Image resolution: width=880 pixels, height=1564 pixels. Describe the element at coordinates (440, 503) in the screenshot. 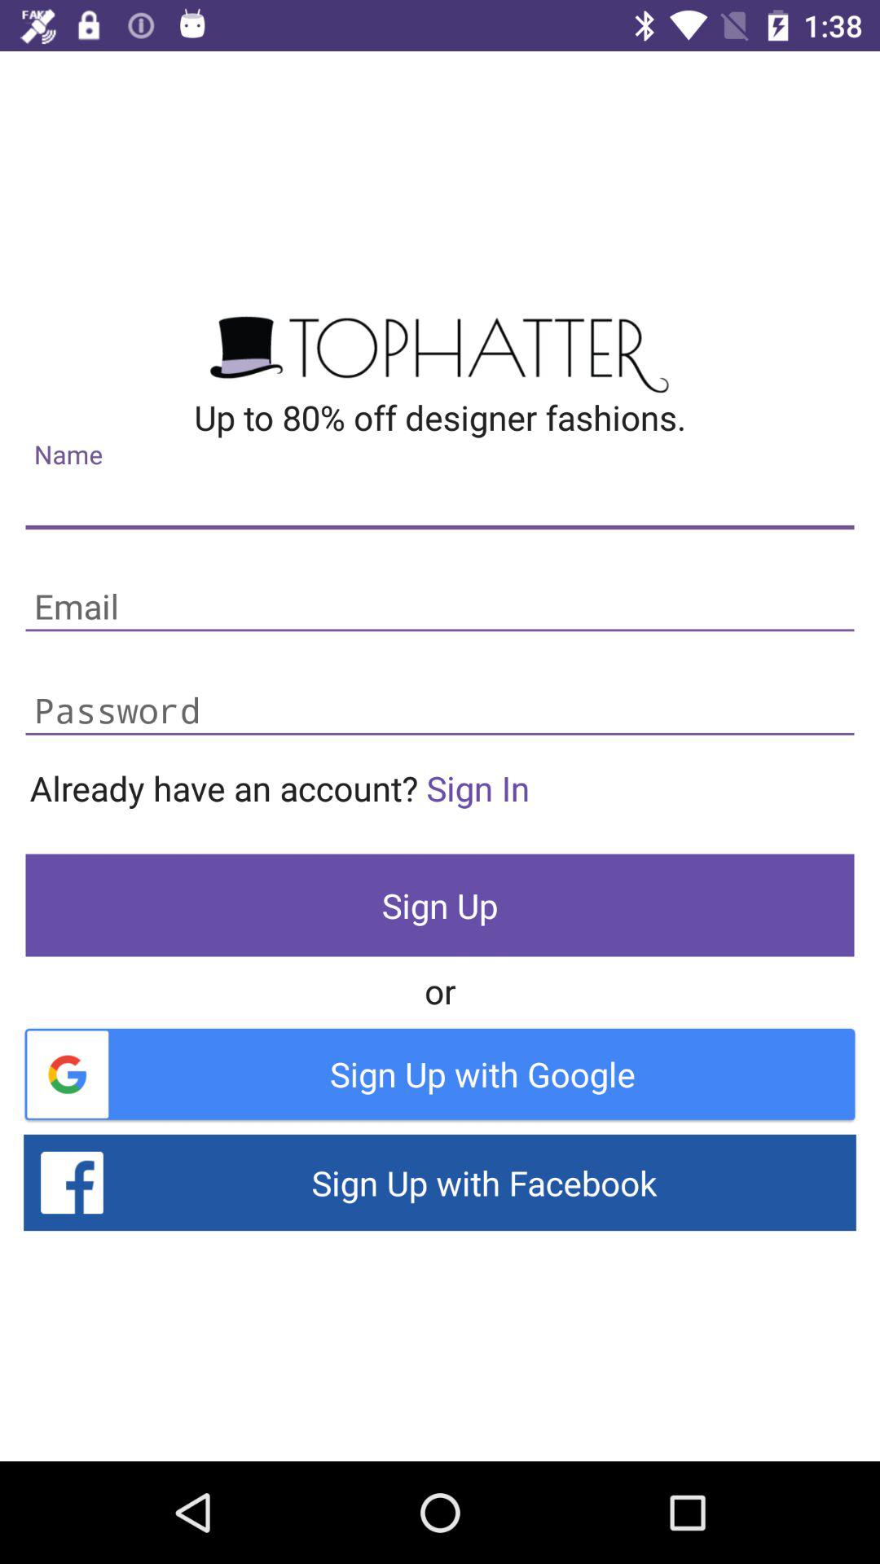

I see `enter name` at that location.